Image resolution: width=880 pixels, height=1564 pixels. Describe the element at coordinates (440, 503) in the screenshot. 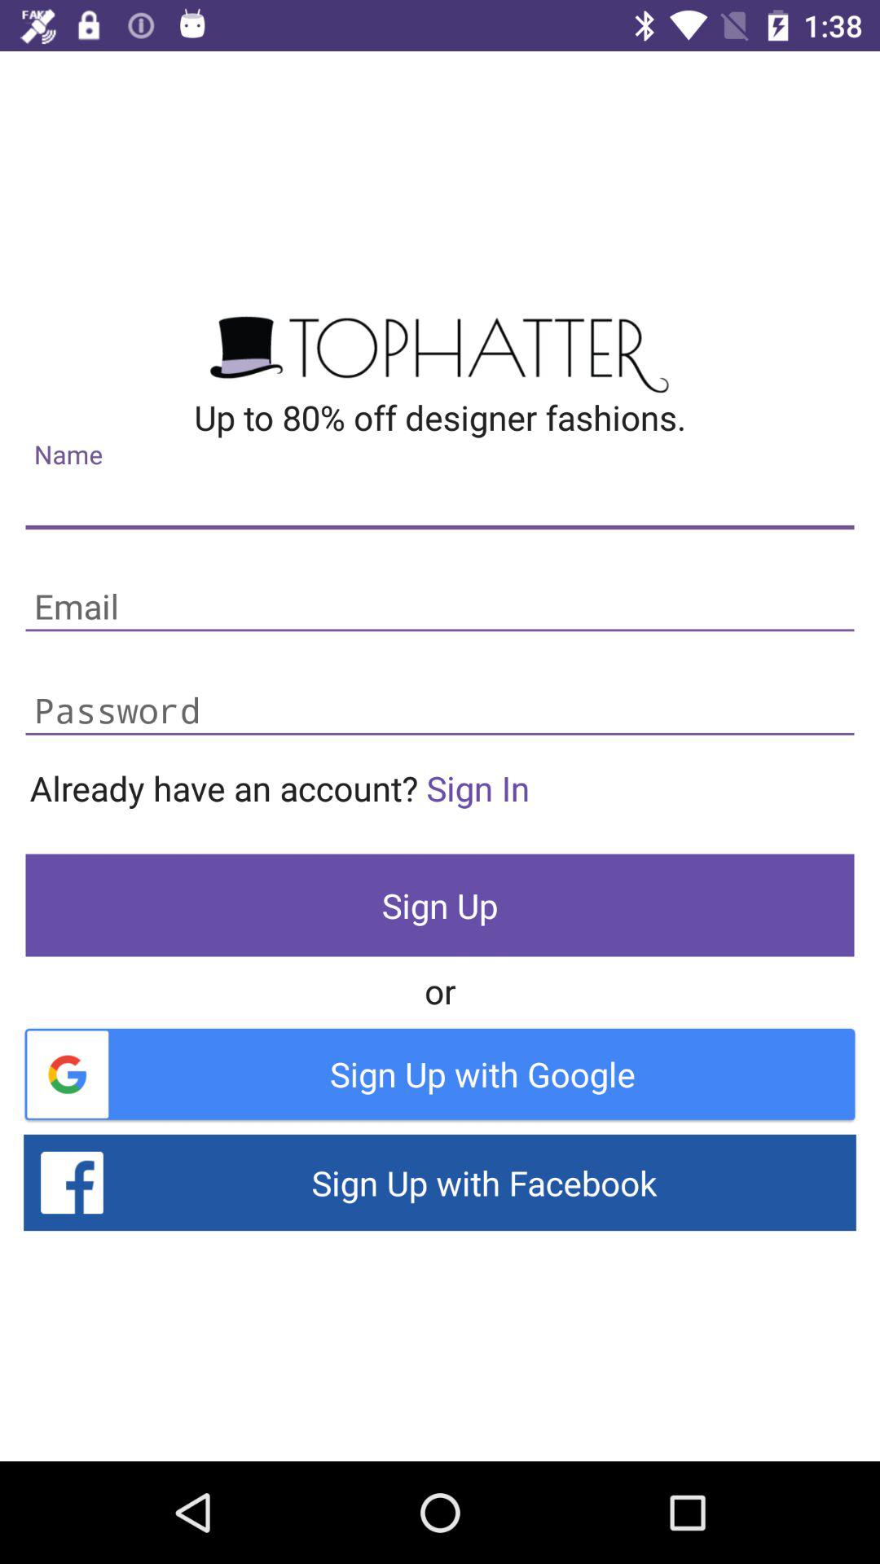

I see `enter name` at that location.